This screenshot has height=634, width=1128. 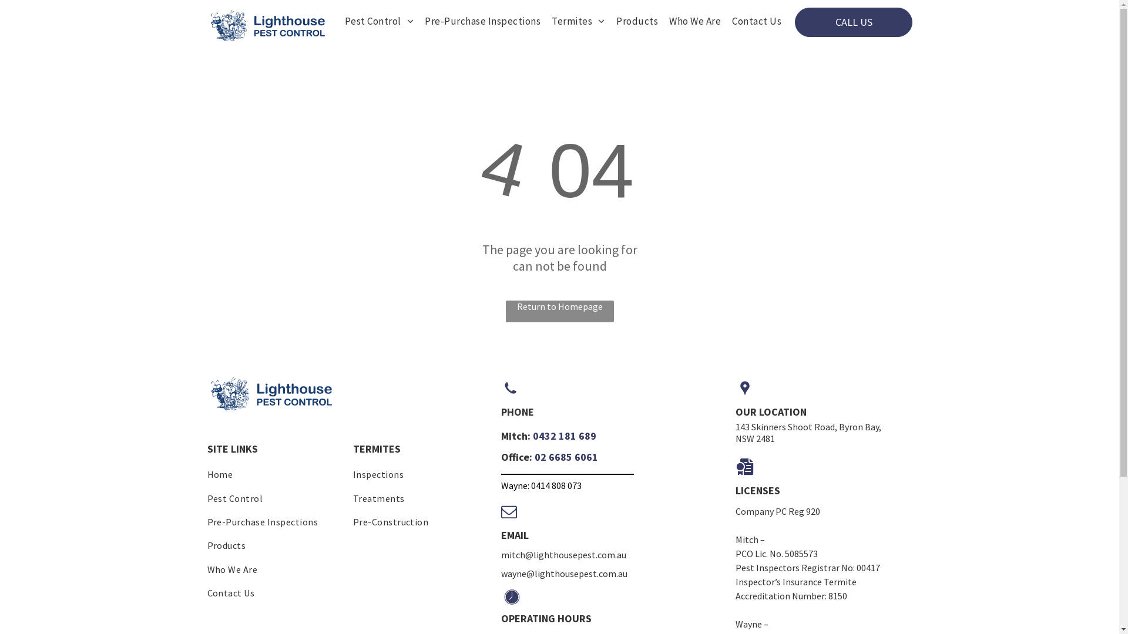 What do you see at coordinates (559, 311) in the screenshot?
I see `Return to Homepage` at bounding box center [559, 311].